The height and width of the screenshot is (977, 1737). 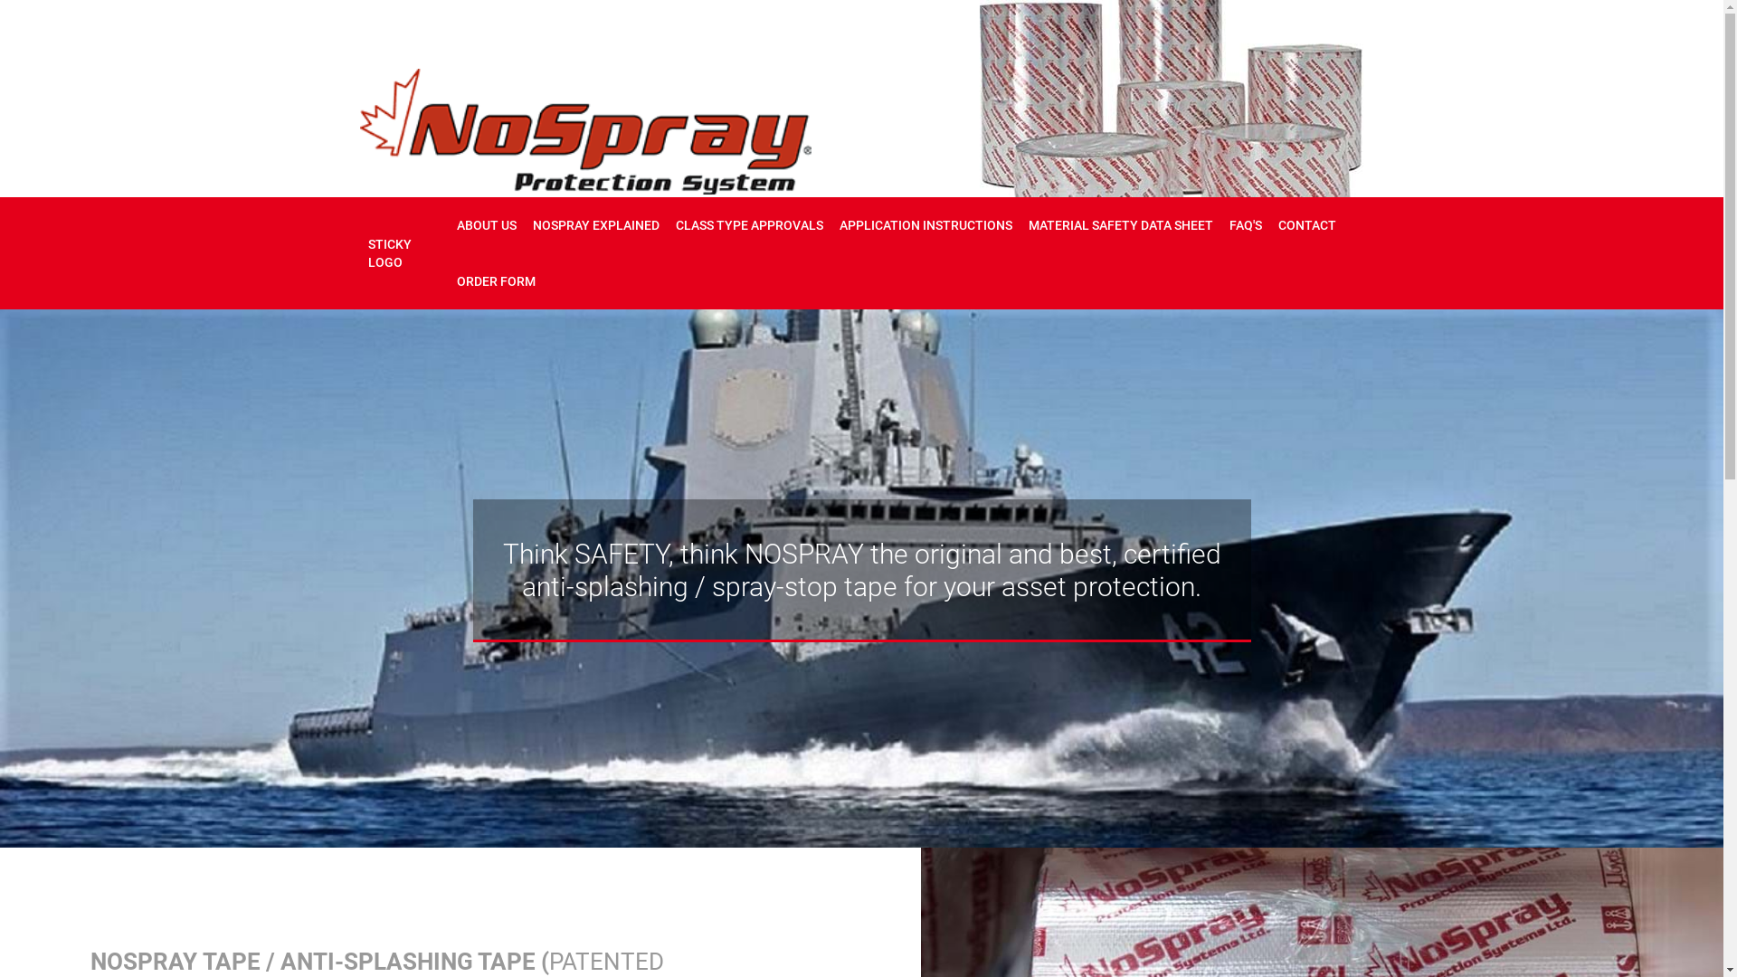 I want to click on MATERIAL SAFETY DATA SHEET, so click(x=1121, y=225).